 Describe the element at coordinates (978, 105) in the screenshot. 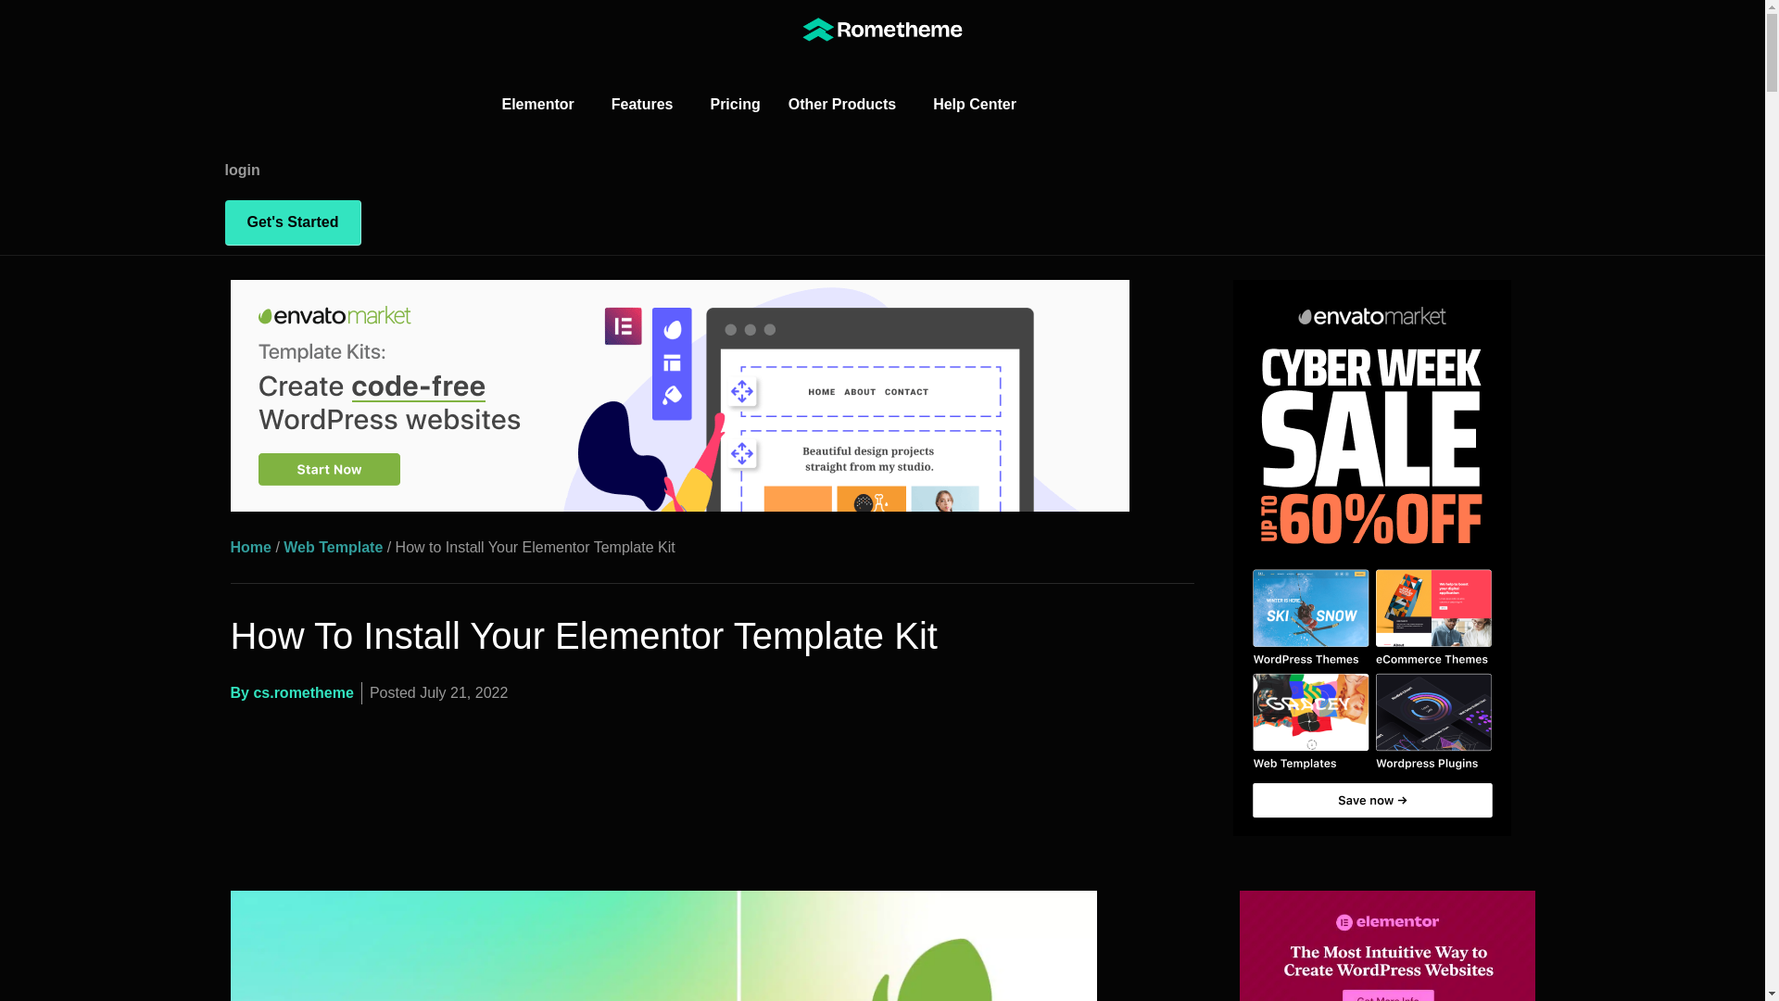

I see `Help Center` at that location.